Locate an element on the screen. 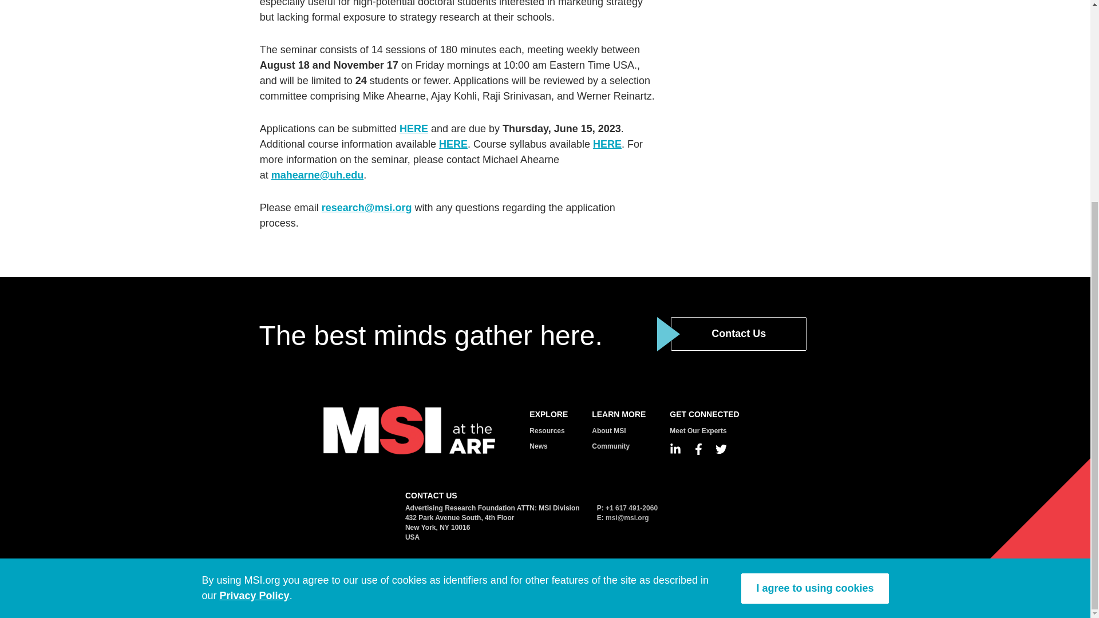  Resources is located at coordinates (547, 431).